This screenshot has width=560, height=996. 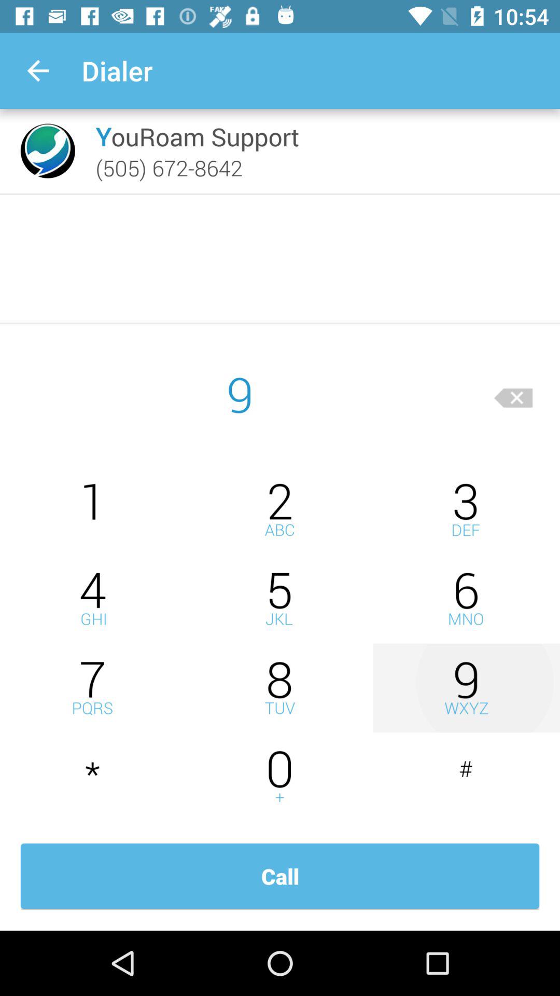 What do you see at coordinates (93, 599) in the screenshot?
I see `select number 4` at bounding box center [93, 599].